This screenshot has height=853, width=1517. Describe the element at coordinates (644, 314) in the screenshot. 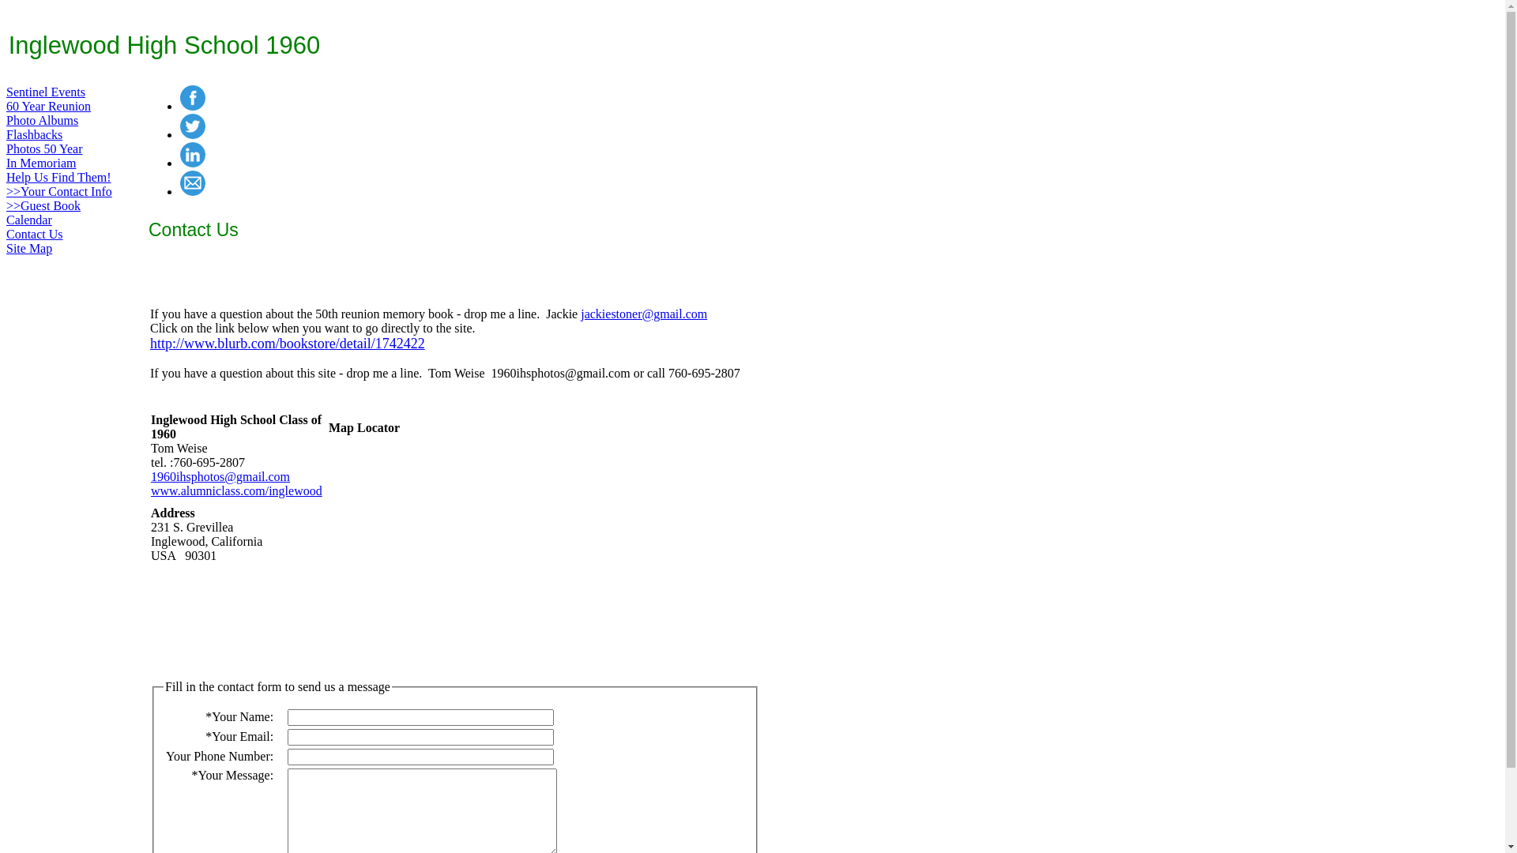

I see `jackiestoner@gmail.com` at that location.